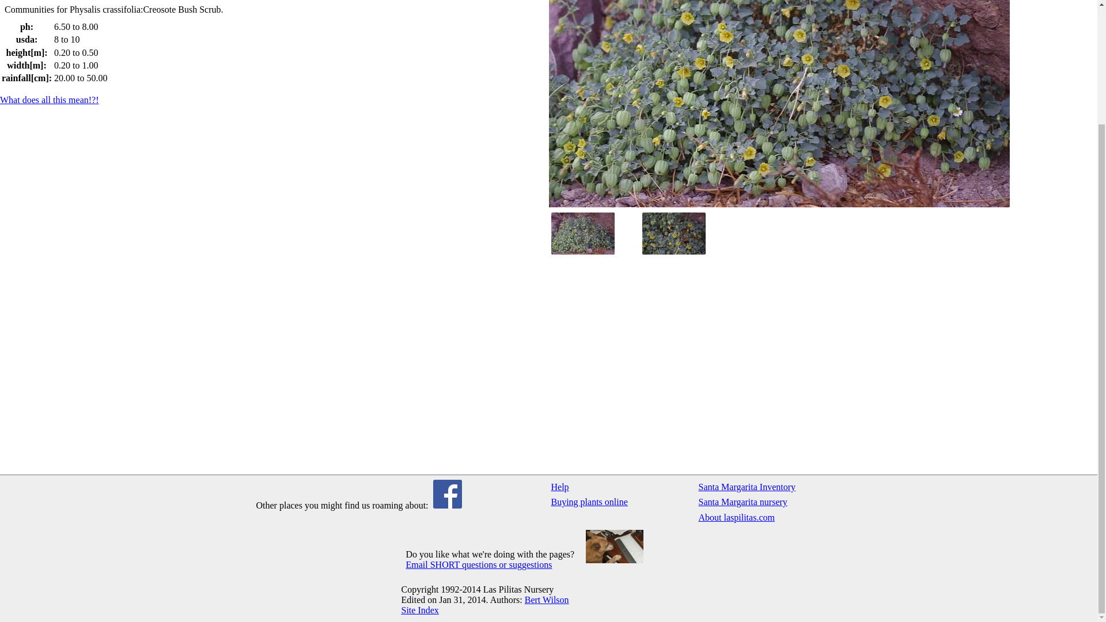  Describe the element at coordinates (769, 487) in the screenshot. I see `Printable California native availability list` at that location.